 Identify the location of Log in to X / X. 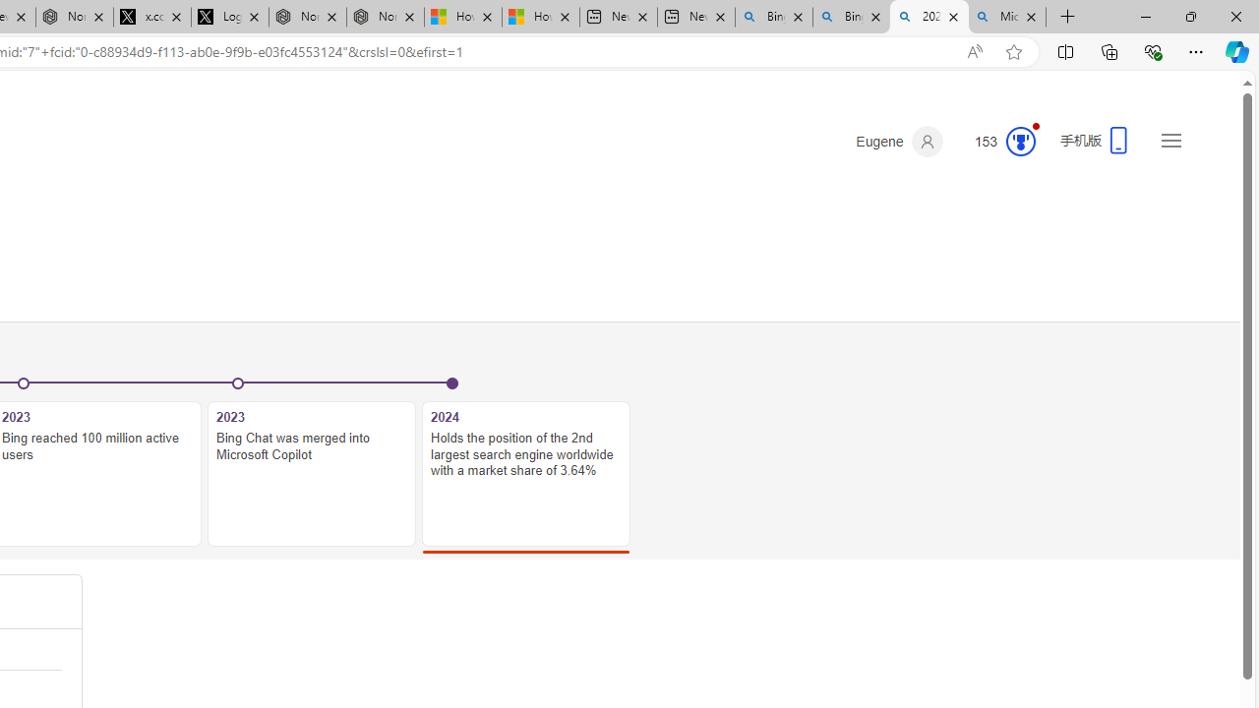
(229, 18).